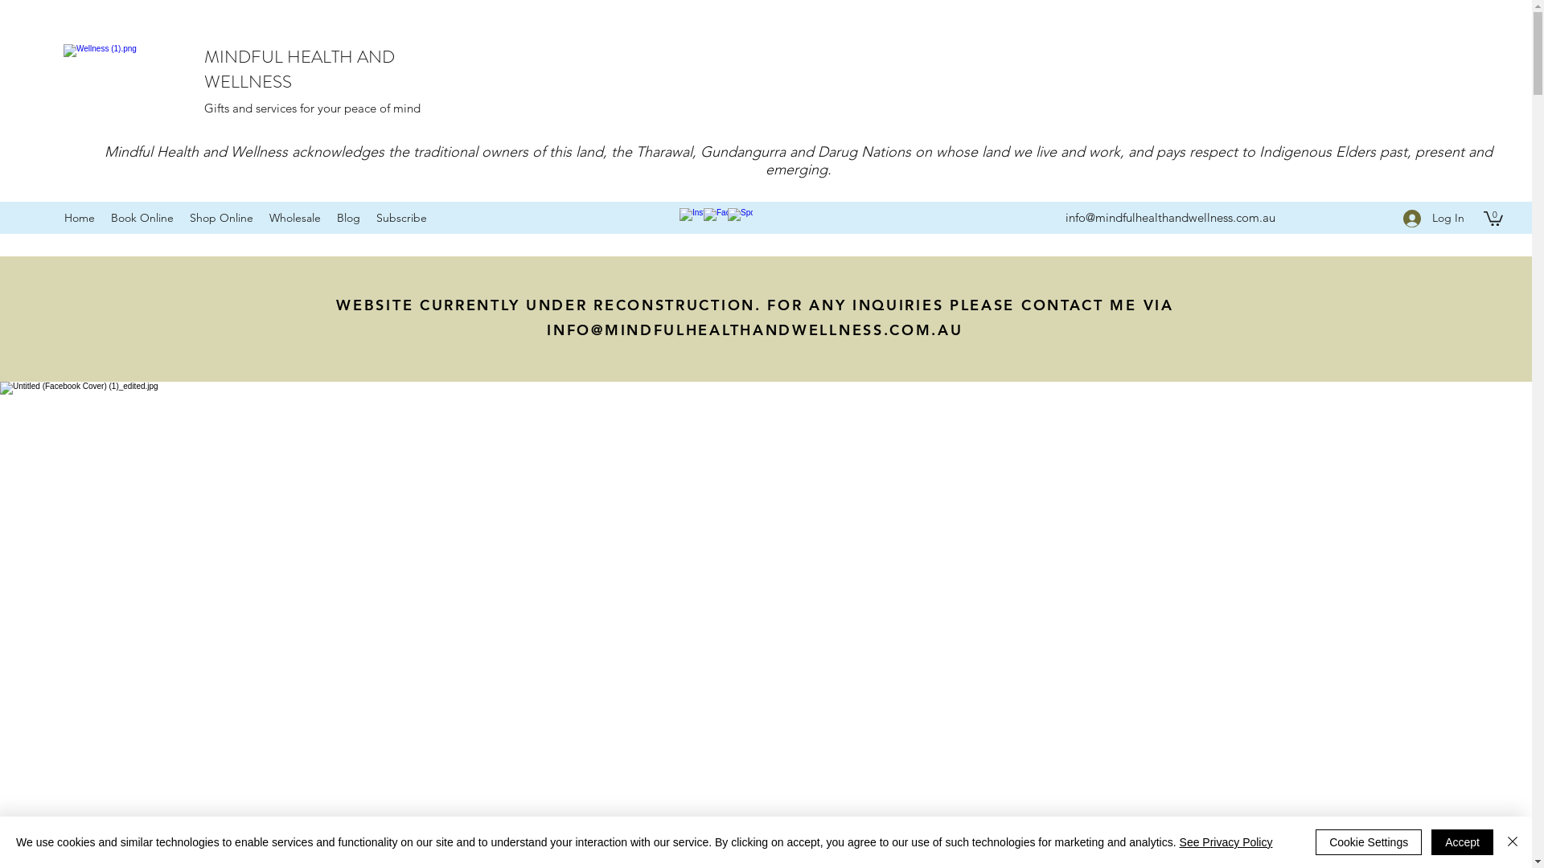 The height and width of the screenshot is (868, 1544). Describe the element at coordinates (1369, 842) in the screenshot. I see `Cookie Settings` at that location.